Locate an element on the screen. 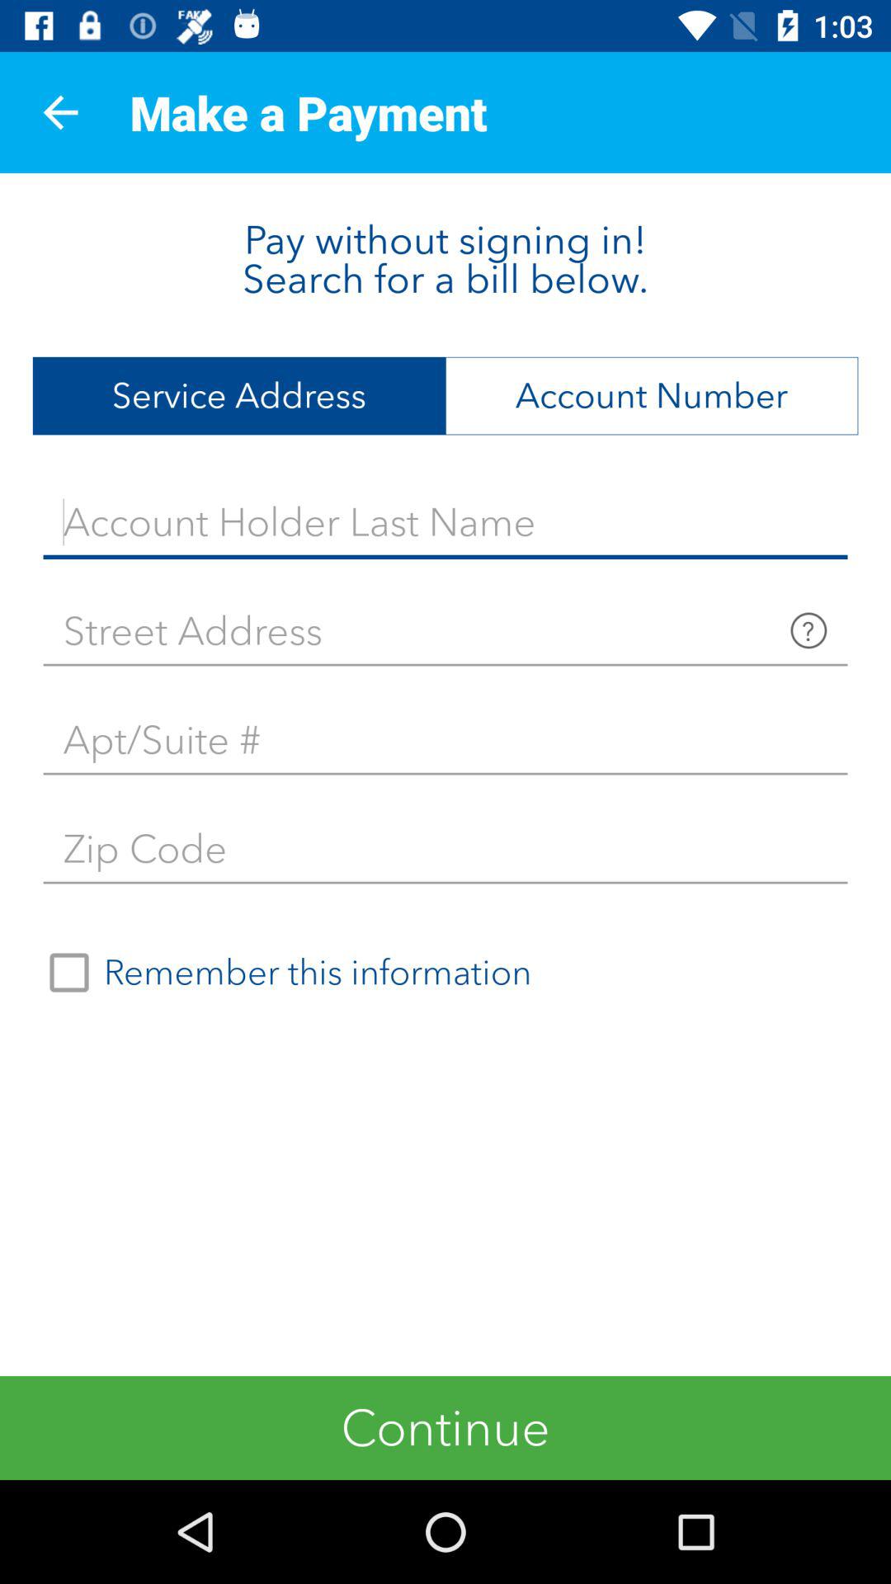  tap the item at the top right corner is located at coordinates (652, 396).